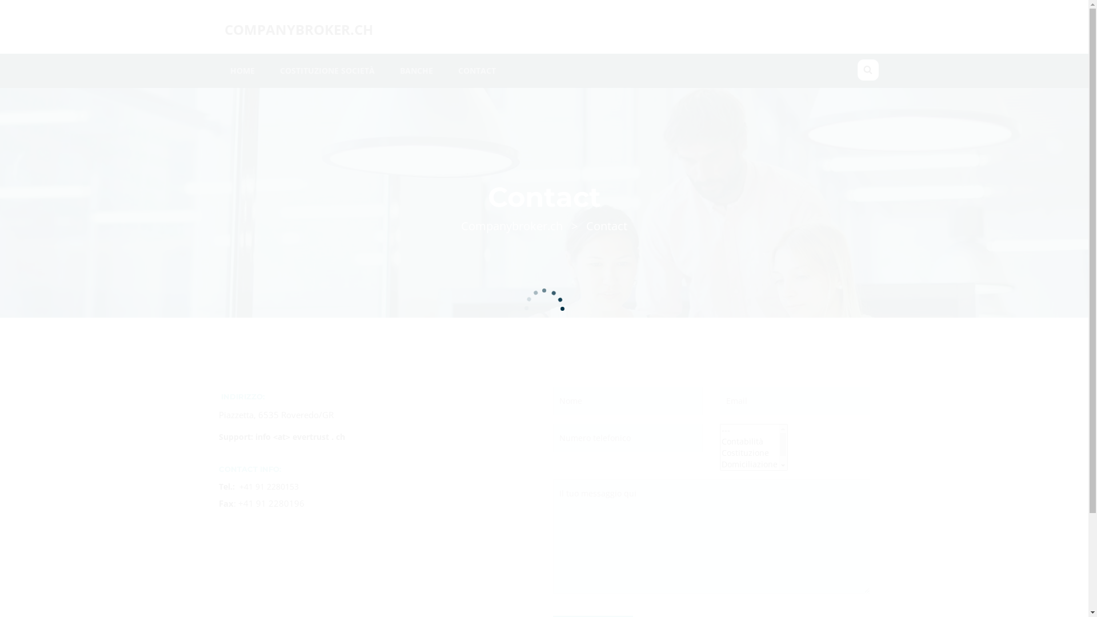 The width and height of the screenshot is (1097, 617). Describe the element at coordinates (477, 71) in the screenshot. I see `CONTACT` at that location.